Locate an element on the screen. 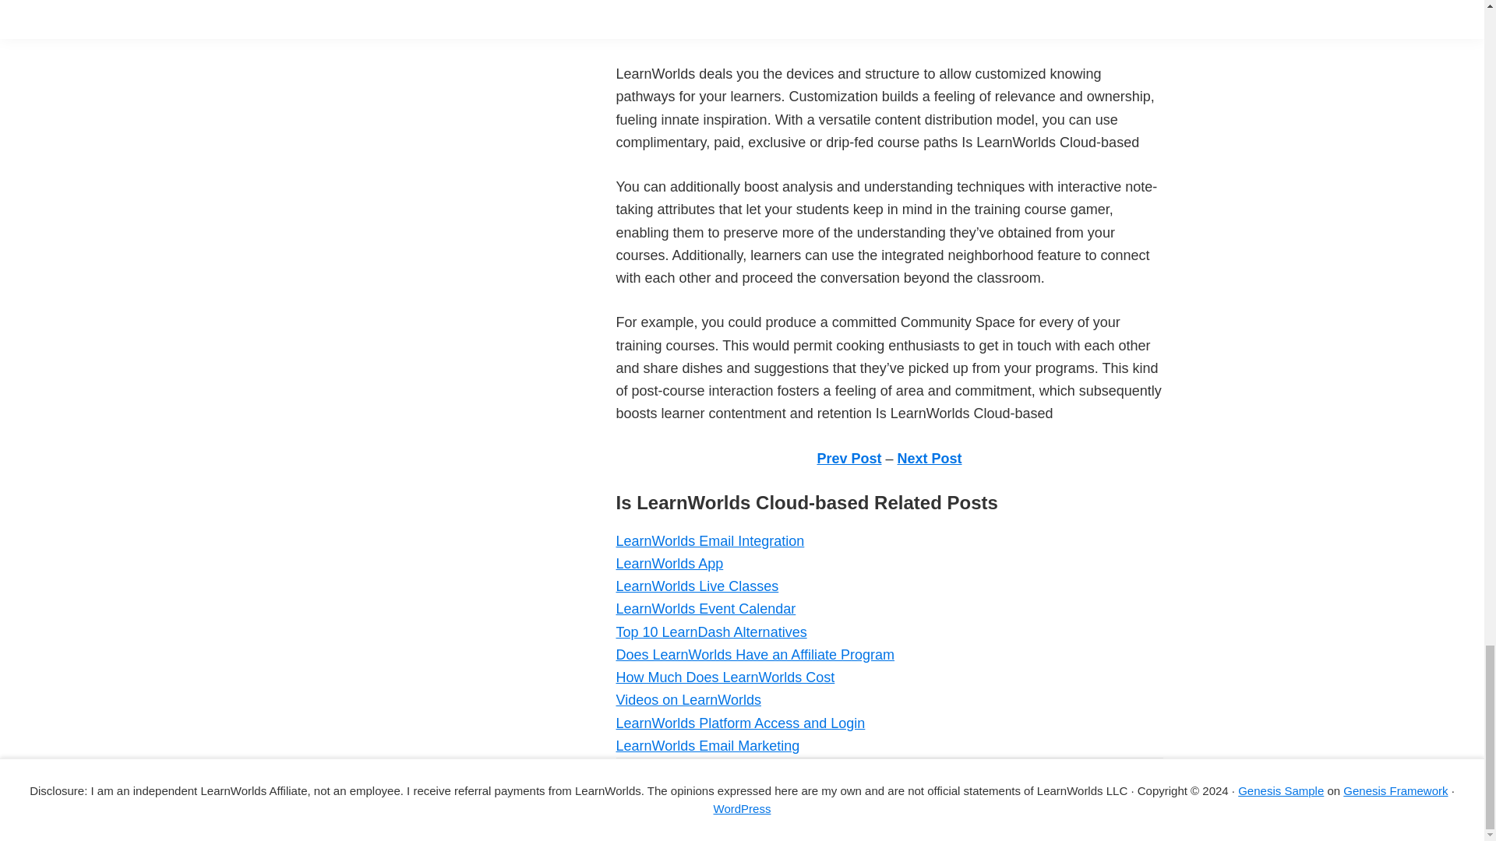 This screenshot has height=841, width=1496. Next Post is located at coordinates (930, 458).